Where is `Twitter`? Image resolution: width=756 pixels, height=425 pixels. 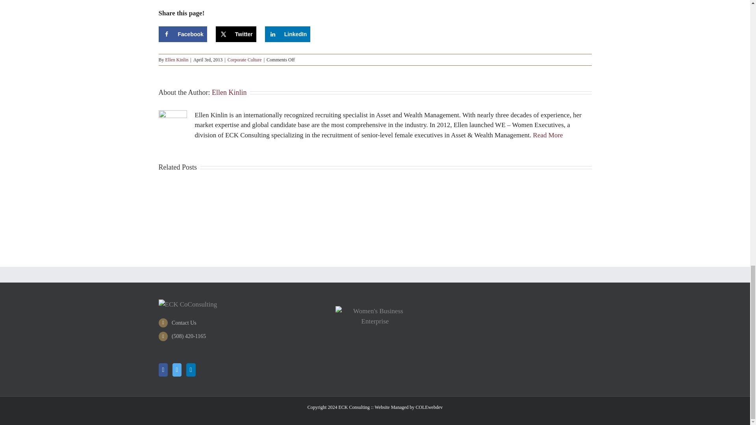
Twitter is located at coordinates (235, 34).